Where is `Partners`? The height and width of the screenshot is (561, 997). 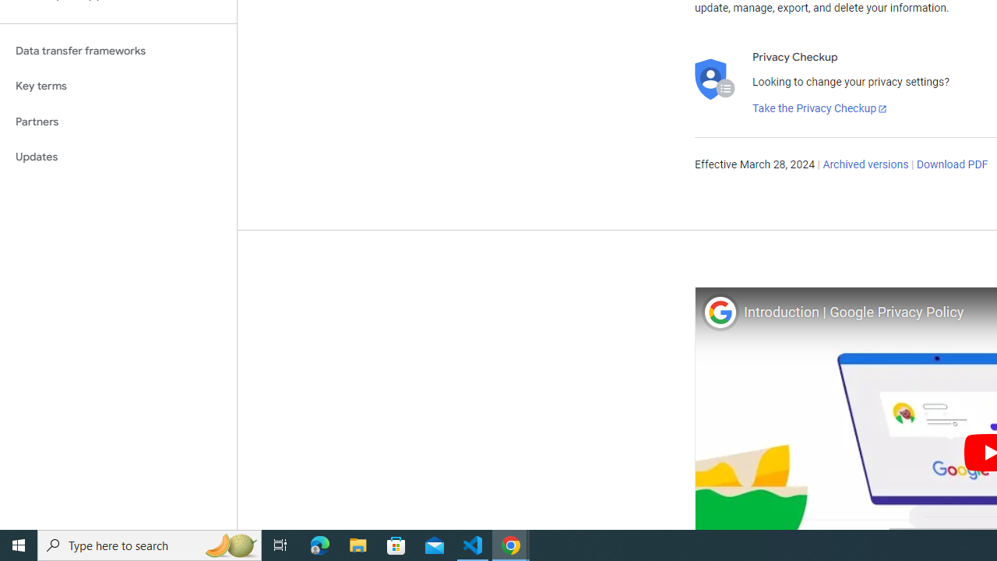
Partners is located at coordinates (118, 122).